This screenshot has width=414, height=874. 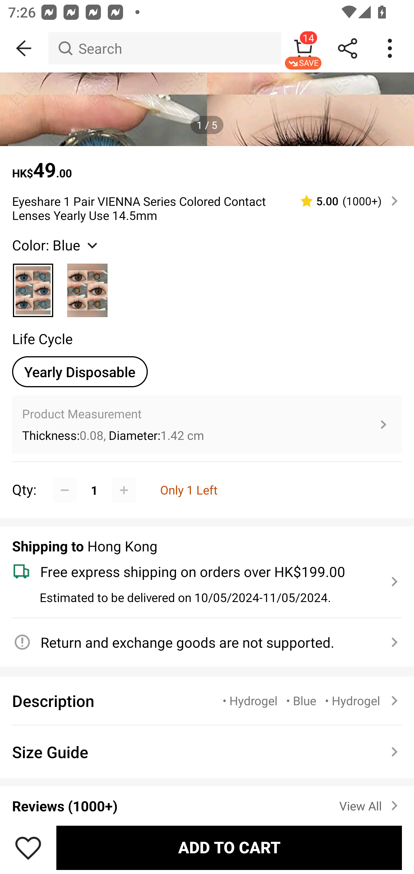 I want to click on View All, so click(x=370, y=804).